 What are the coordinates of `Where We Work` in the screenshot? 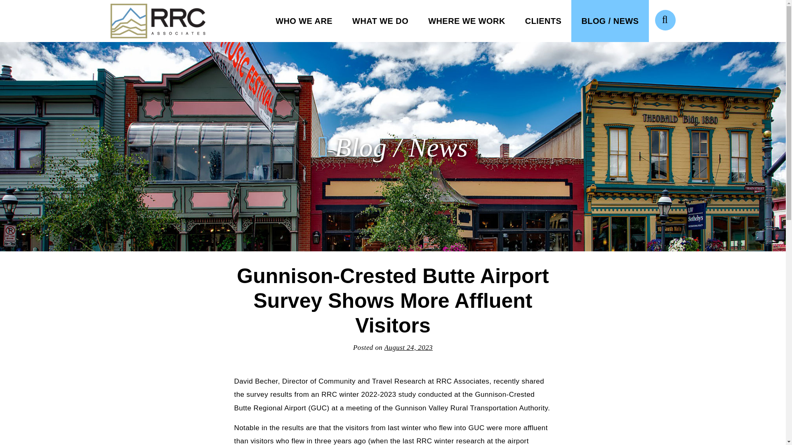 It's located at (467, 21).